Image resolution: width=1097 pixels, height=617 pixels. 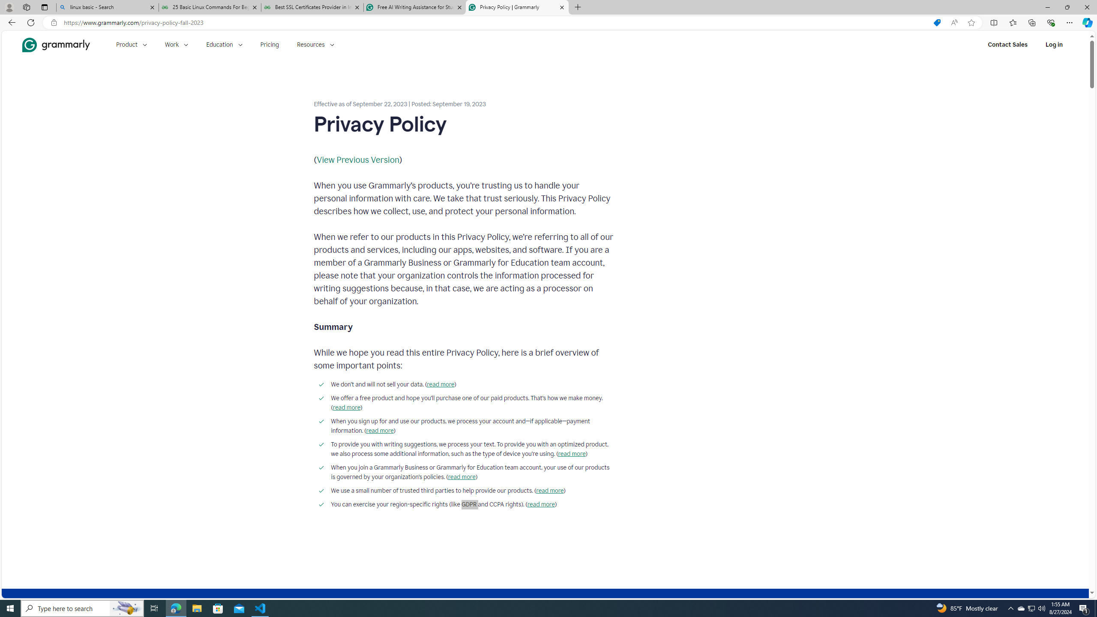 What do you see at coordinates (270, 45) in the screenshot?
I see `Pricing` at bounding box center [270, 45].